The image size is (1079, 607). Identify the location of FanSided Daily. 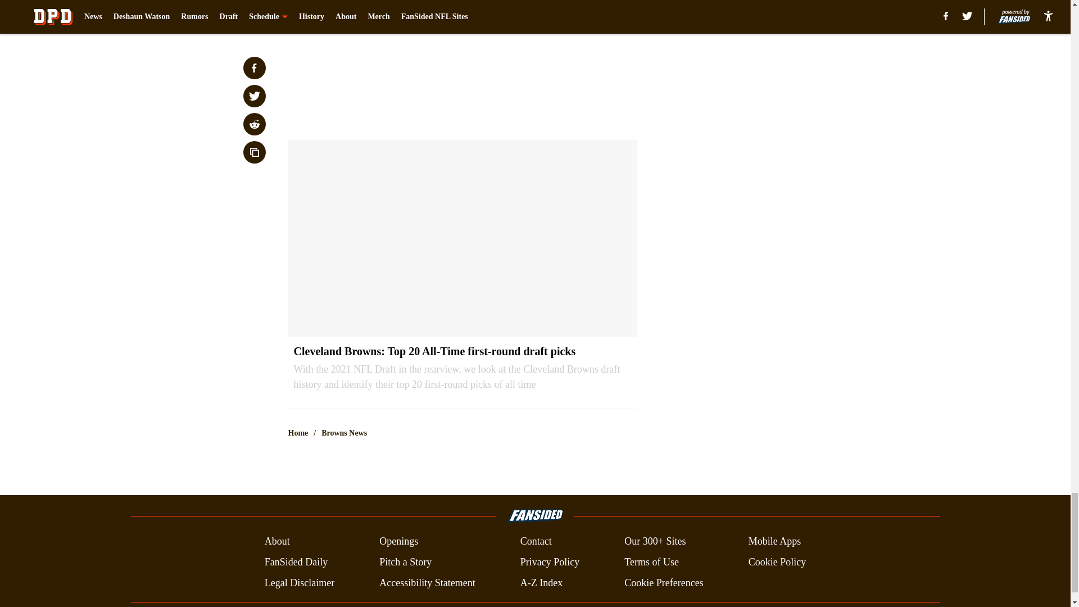
(296, 562).